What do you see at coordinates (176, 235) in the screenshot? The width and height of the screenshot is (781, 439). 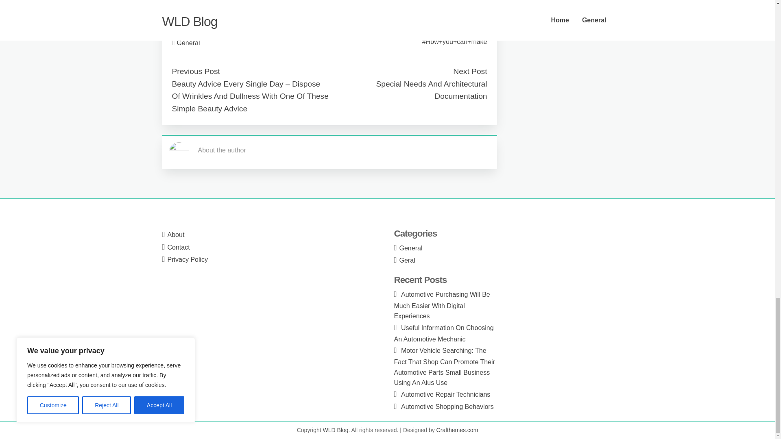 I see `About` at bounding box center [176, 235].